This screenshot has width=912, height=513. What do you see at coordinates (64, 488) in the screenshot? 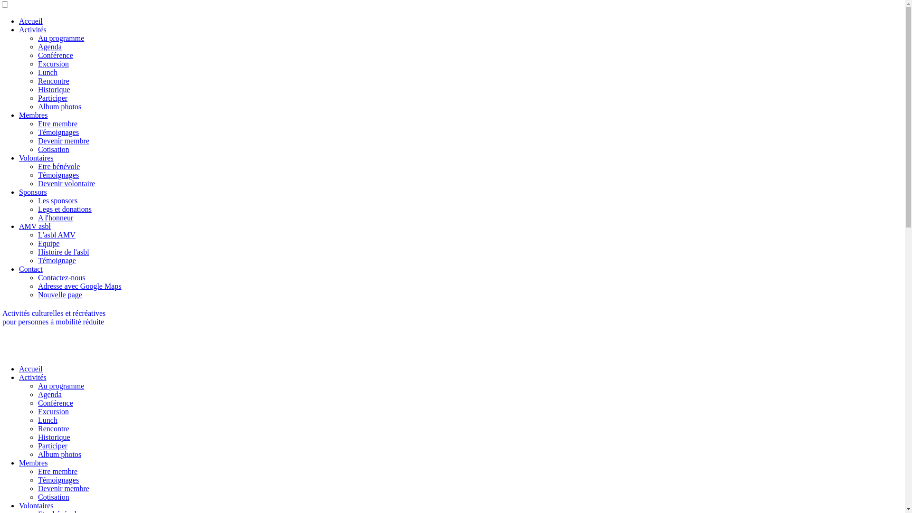
I see `Devenir membre` at bounding box center [64, 488].